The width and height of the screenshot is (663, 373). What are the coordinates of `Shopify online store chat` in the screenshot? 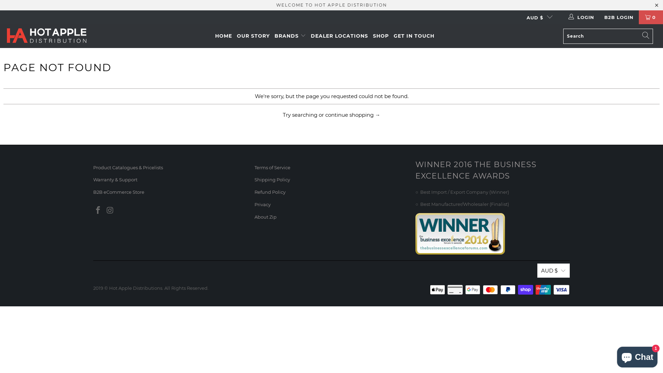 It's located at (637, 356).